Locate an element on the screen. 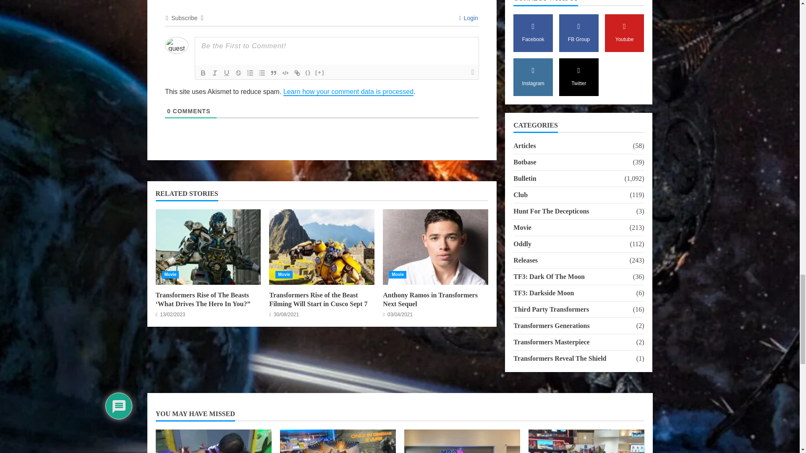 This screenshot has width=806, height=453. Blockquote is located at coordinates (274, 73).